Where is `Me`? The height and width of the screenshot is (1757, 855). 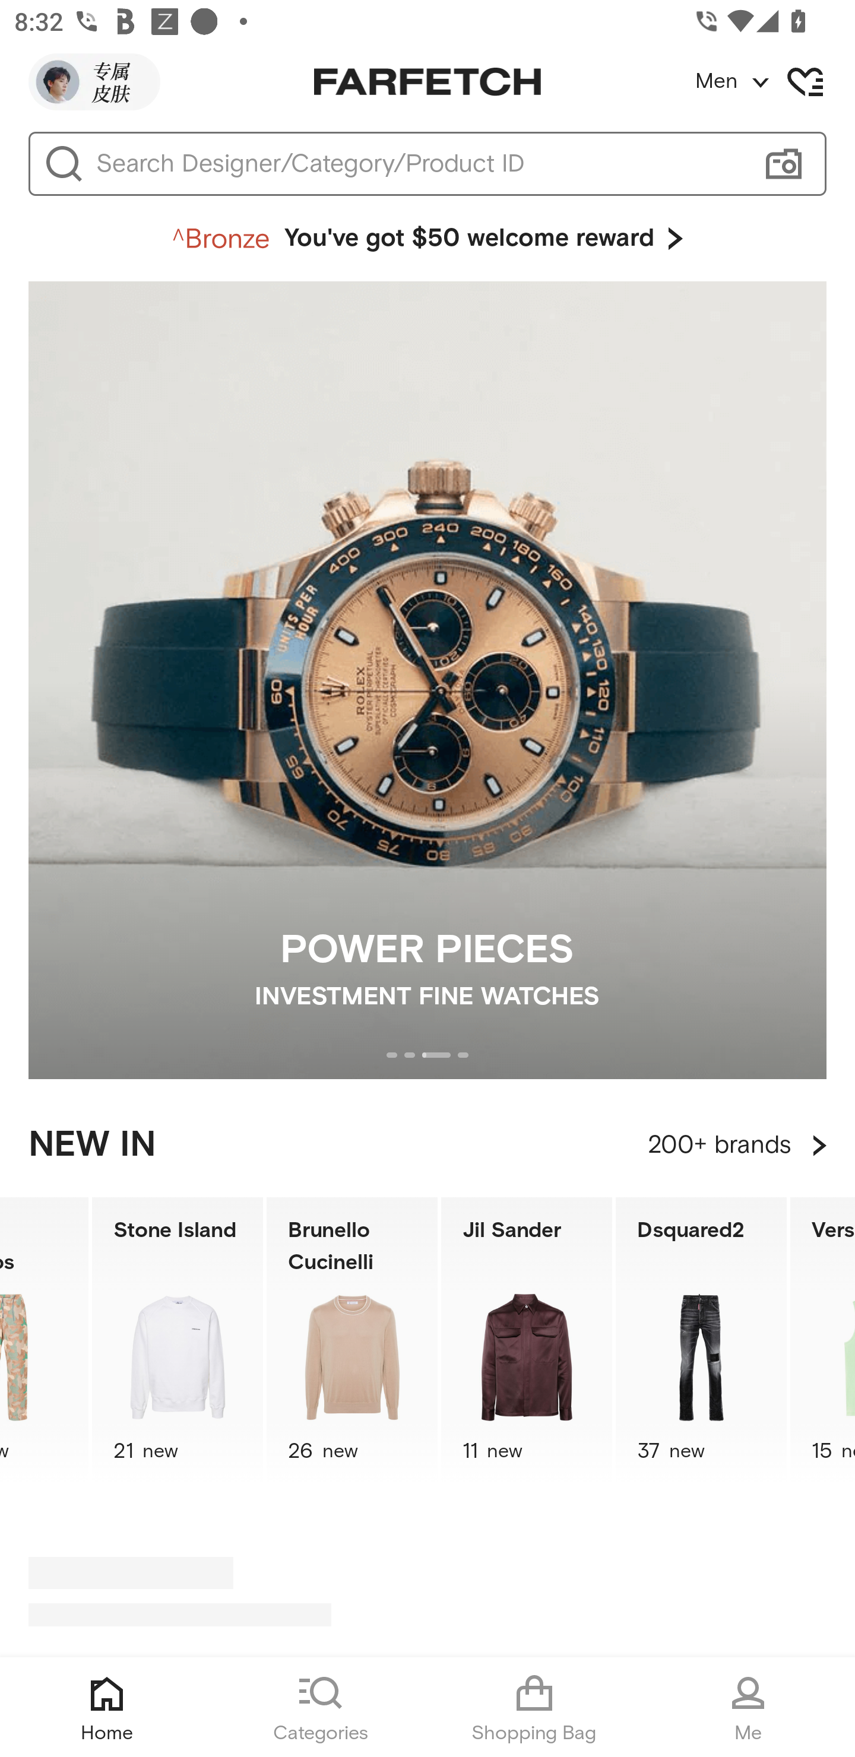
Me is located at coordinates (748, 1707).